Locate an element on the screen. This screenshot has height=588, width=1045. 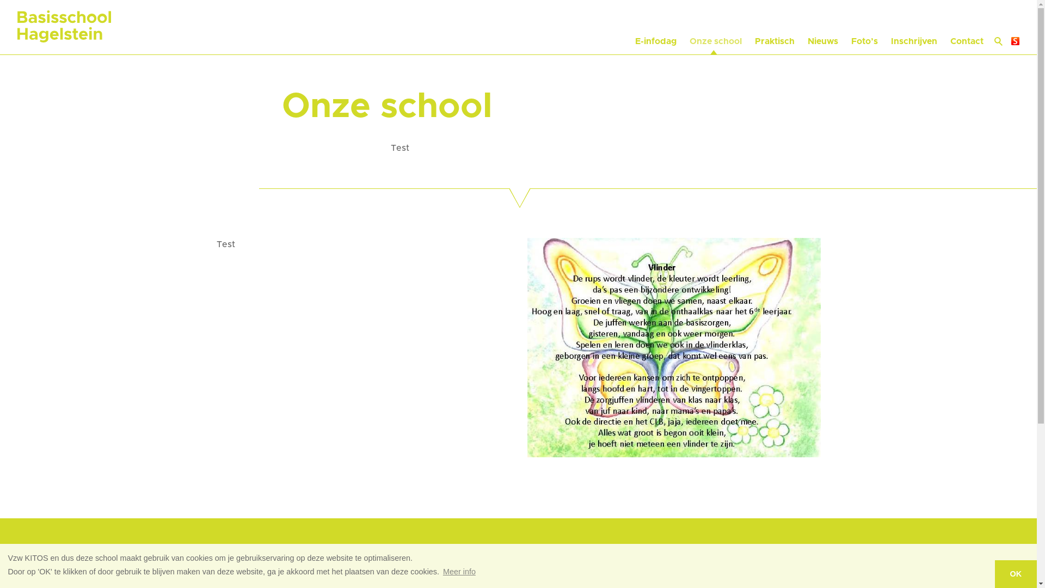
Schoolleven is located at coordinates (712, 578).